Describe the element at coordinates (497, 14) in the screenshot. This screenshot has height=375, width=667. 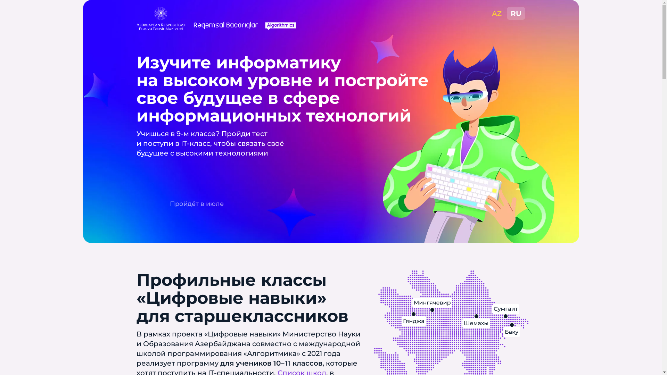
I see `AZ` at that location.